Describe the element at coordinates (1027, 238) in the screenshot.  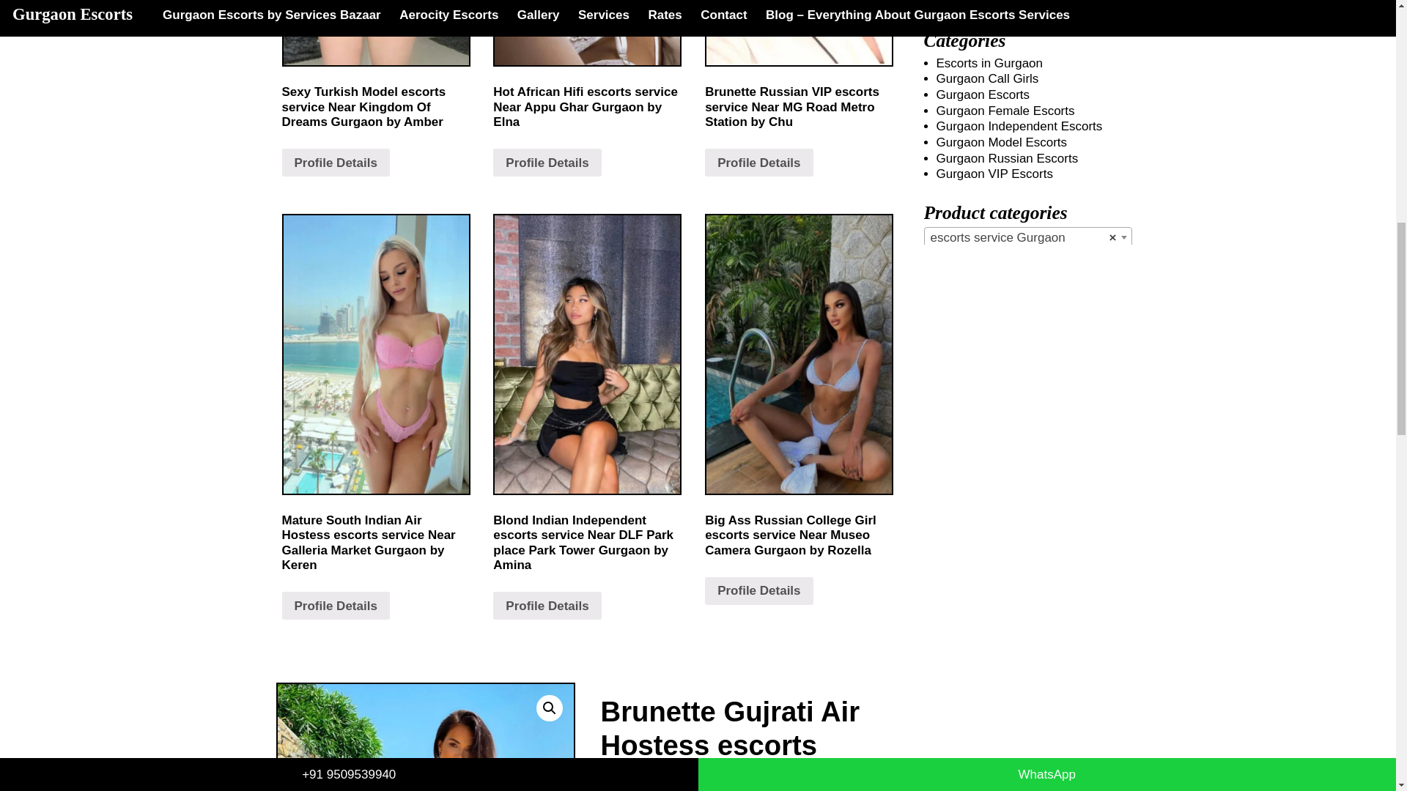
I see `escorts service Gurgaon` at that location.